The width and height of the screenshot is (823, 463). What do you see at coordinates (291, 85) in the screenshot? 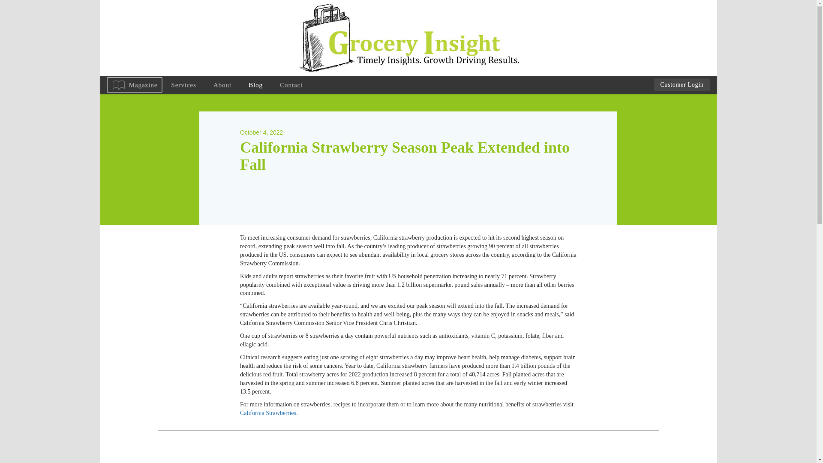
I see `Contact` at bounding box center [291, 85].